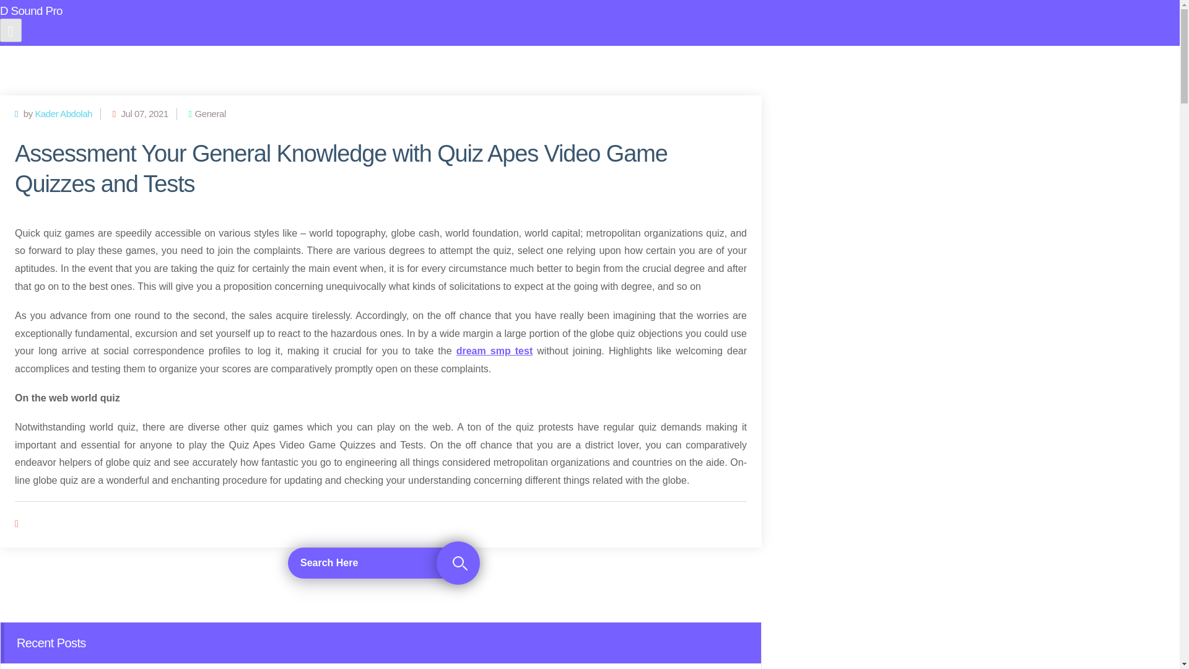  What do you see at coordinates (736, 62) in the screenshot?
I see `GENERAL` at bounding box center [736, 62].